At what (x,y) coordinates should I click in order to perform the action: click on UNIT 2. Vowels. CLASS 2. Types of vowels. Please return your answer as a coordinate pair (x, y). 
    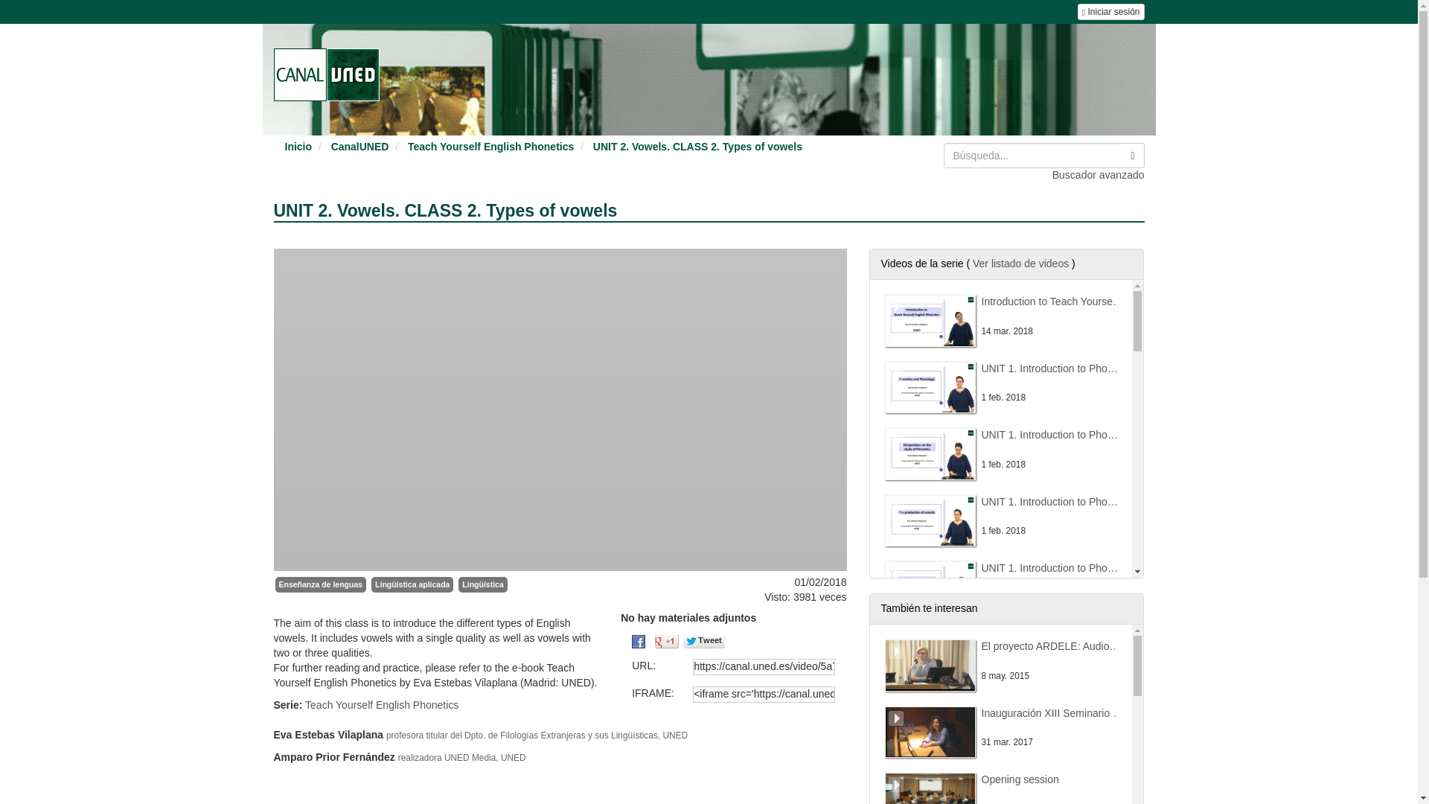
    Looking at the image, I should click on (697, 147).